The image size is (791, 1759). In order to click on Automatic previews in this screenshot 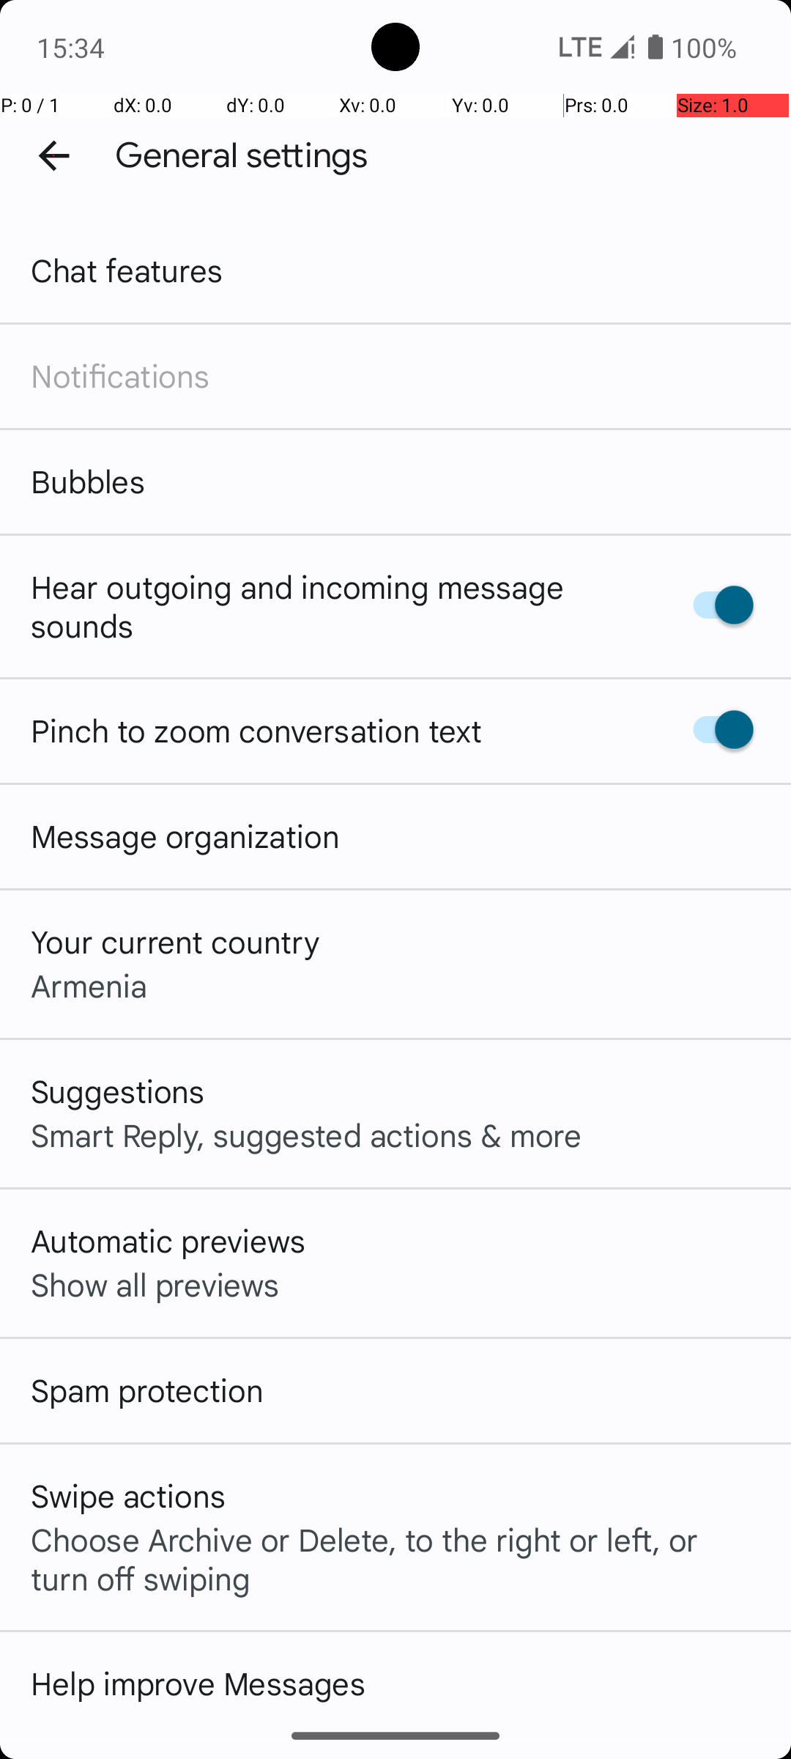, I will do `click(168, 1240)`.